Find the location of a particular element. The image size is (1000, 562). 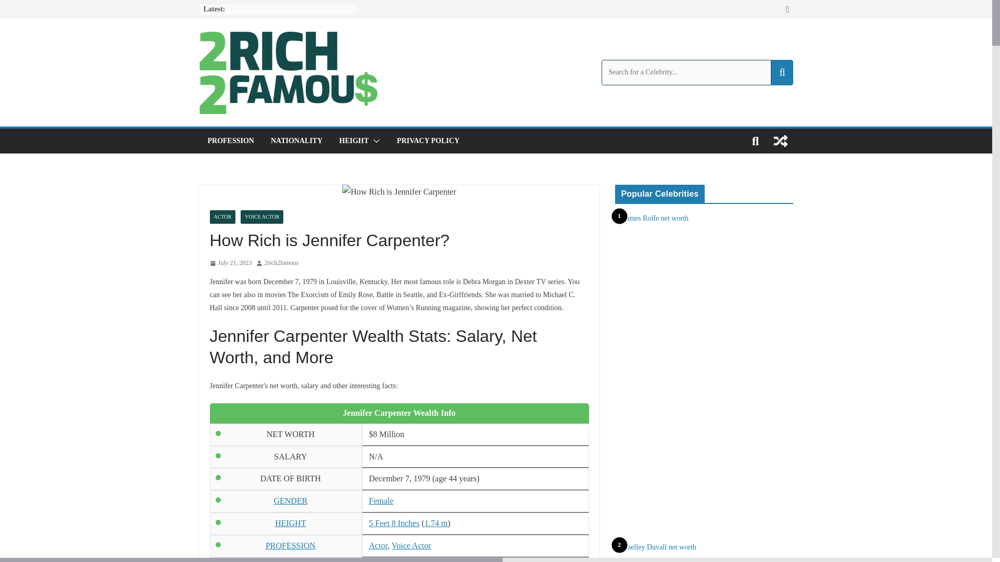

PROFESSION is located at coordinates (291, 545).